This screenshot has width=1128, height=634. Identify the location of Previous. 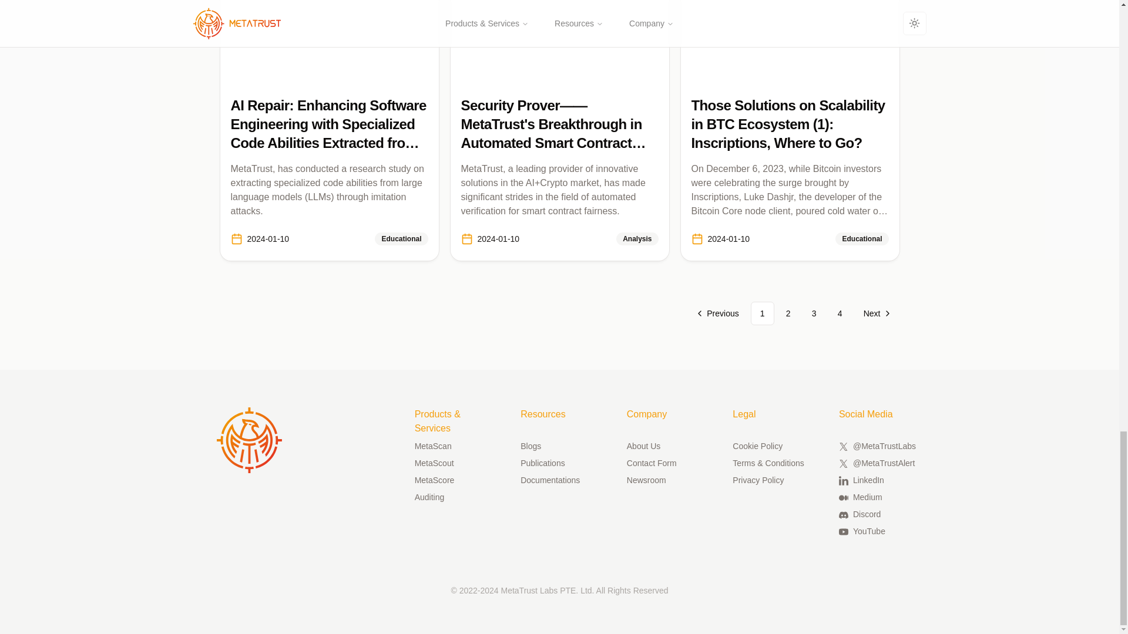
(718, 313).